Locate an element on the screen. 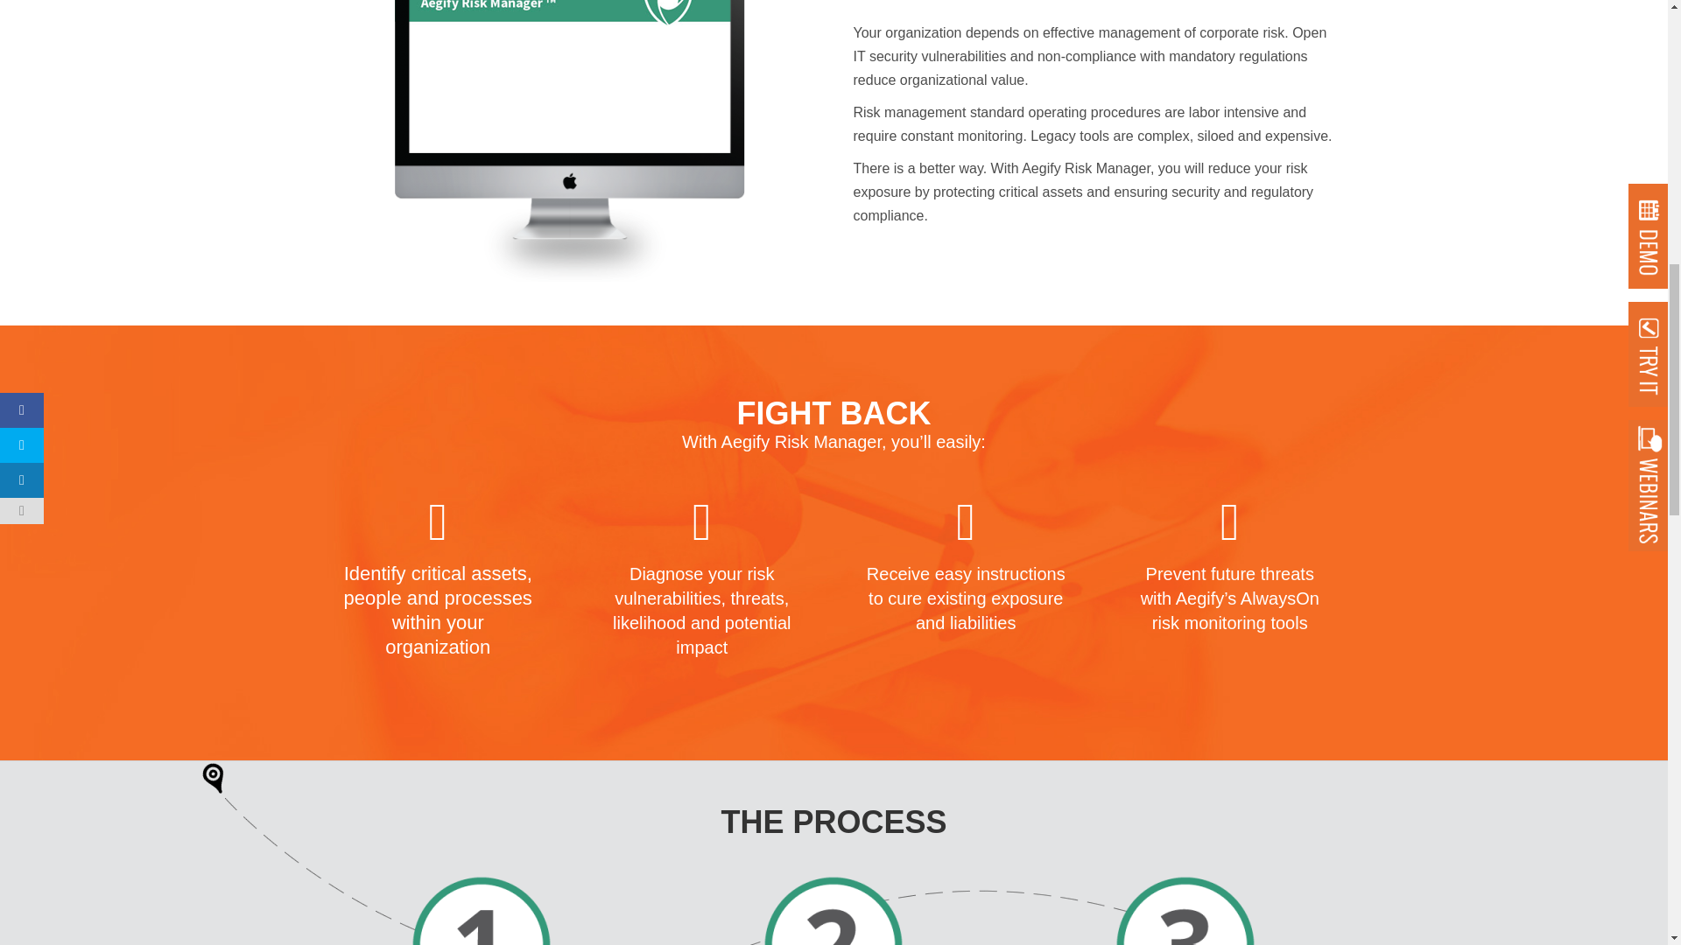 Image resolution: width=1681 pixels, height=945 pixels. process-1 is located at coordinates (482, 910).